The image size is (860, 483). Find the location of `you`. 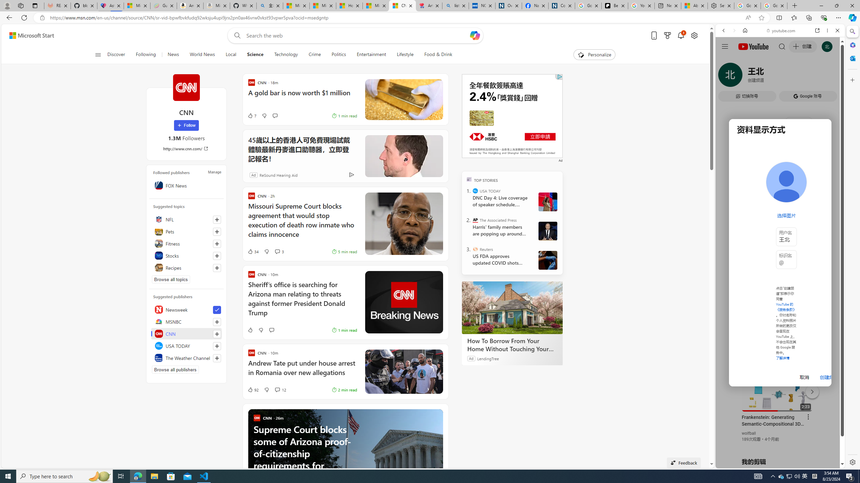

you is located at coordinates (777, 445).